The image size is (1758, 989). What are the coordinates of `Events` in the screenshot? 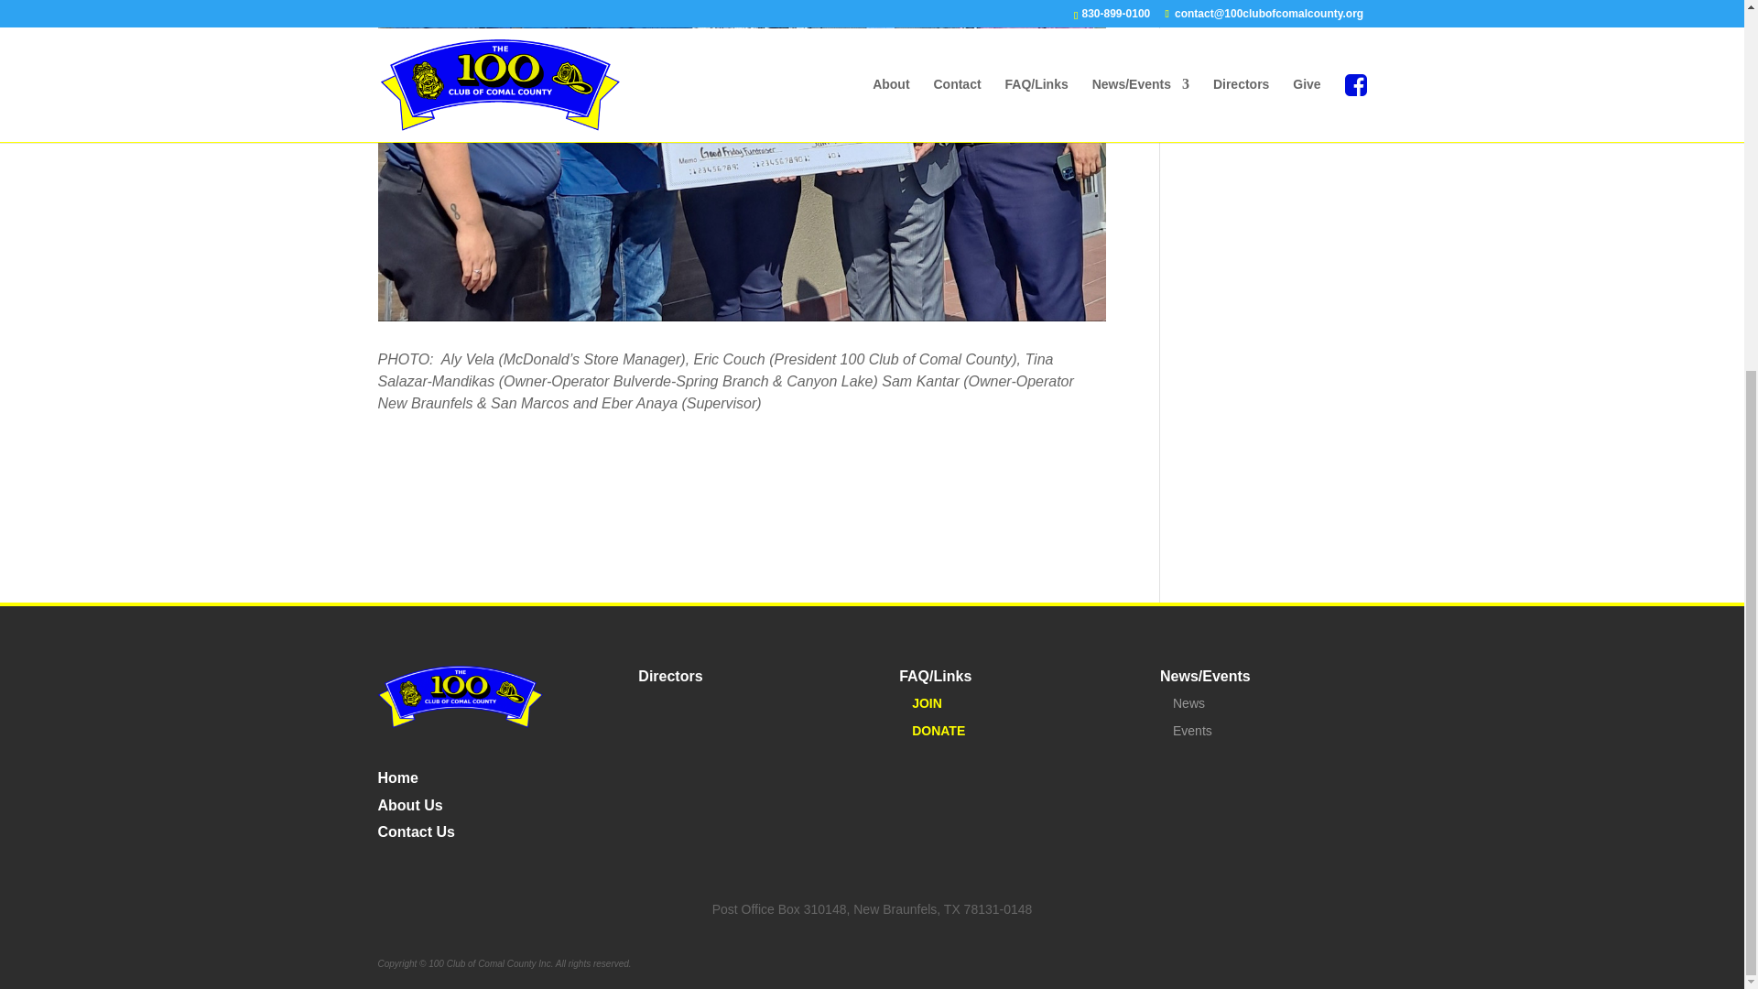 It's located at (1187, 730).